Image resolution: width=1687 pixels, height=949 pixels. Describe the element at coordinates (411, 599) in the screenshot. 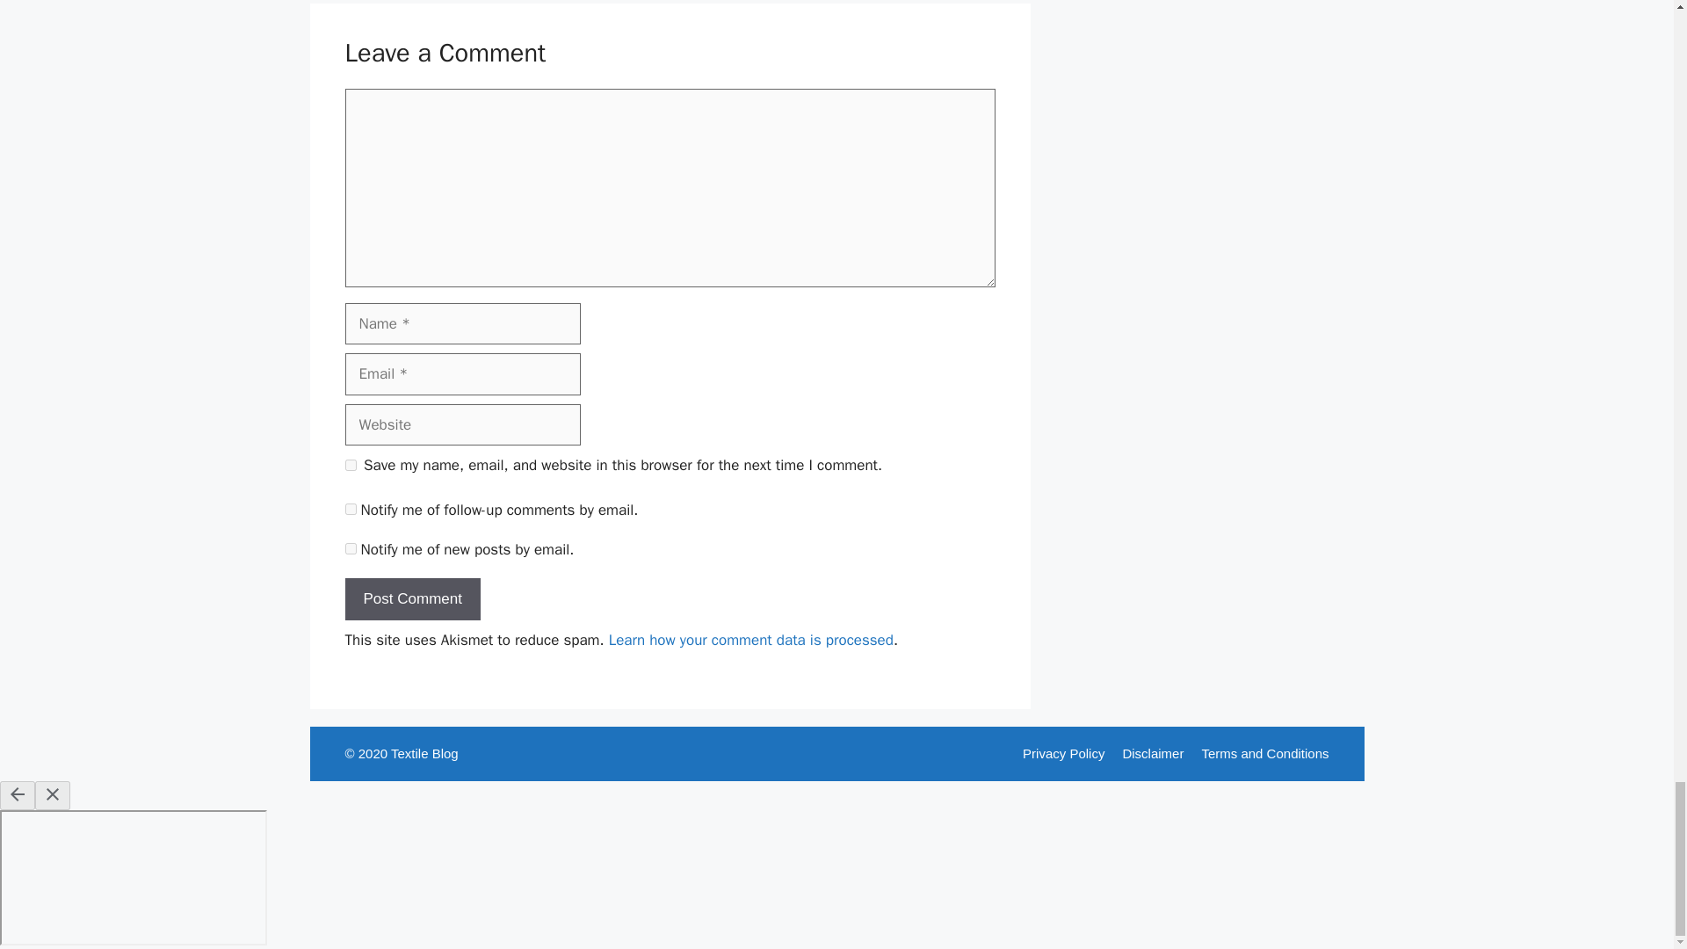

I see `Post Comment` at that location.